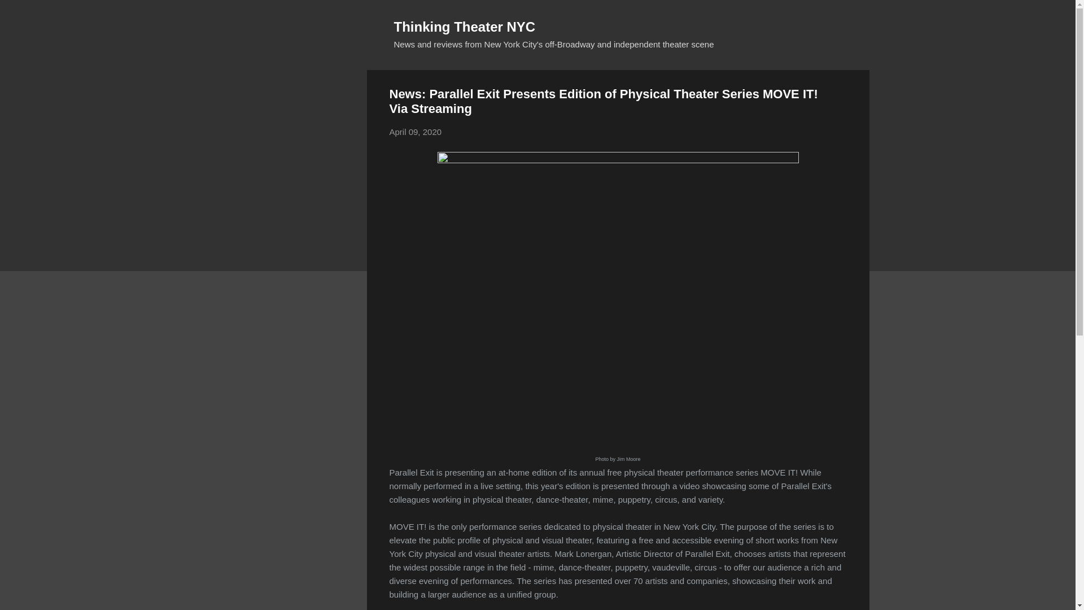 The width and height of the screenshot is (1084, 610). Describe the element at coordinates (416, 131) in the screenshot. I see `April 09, 2020` at that location.